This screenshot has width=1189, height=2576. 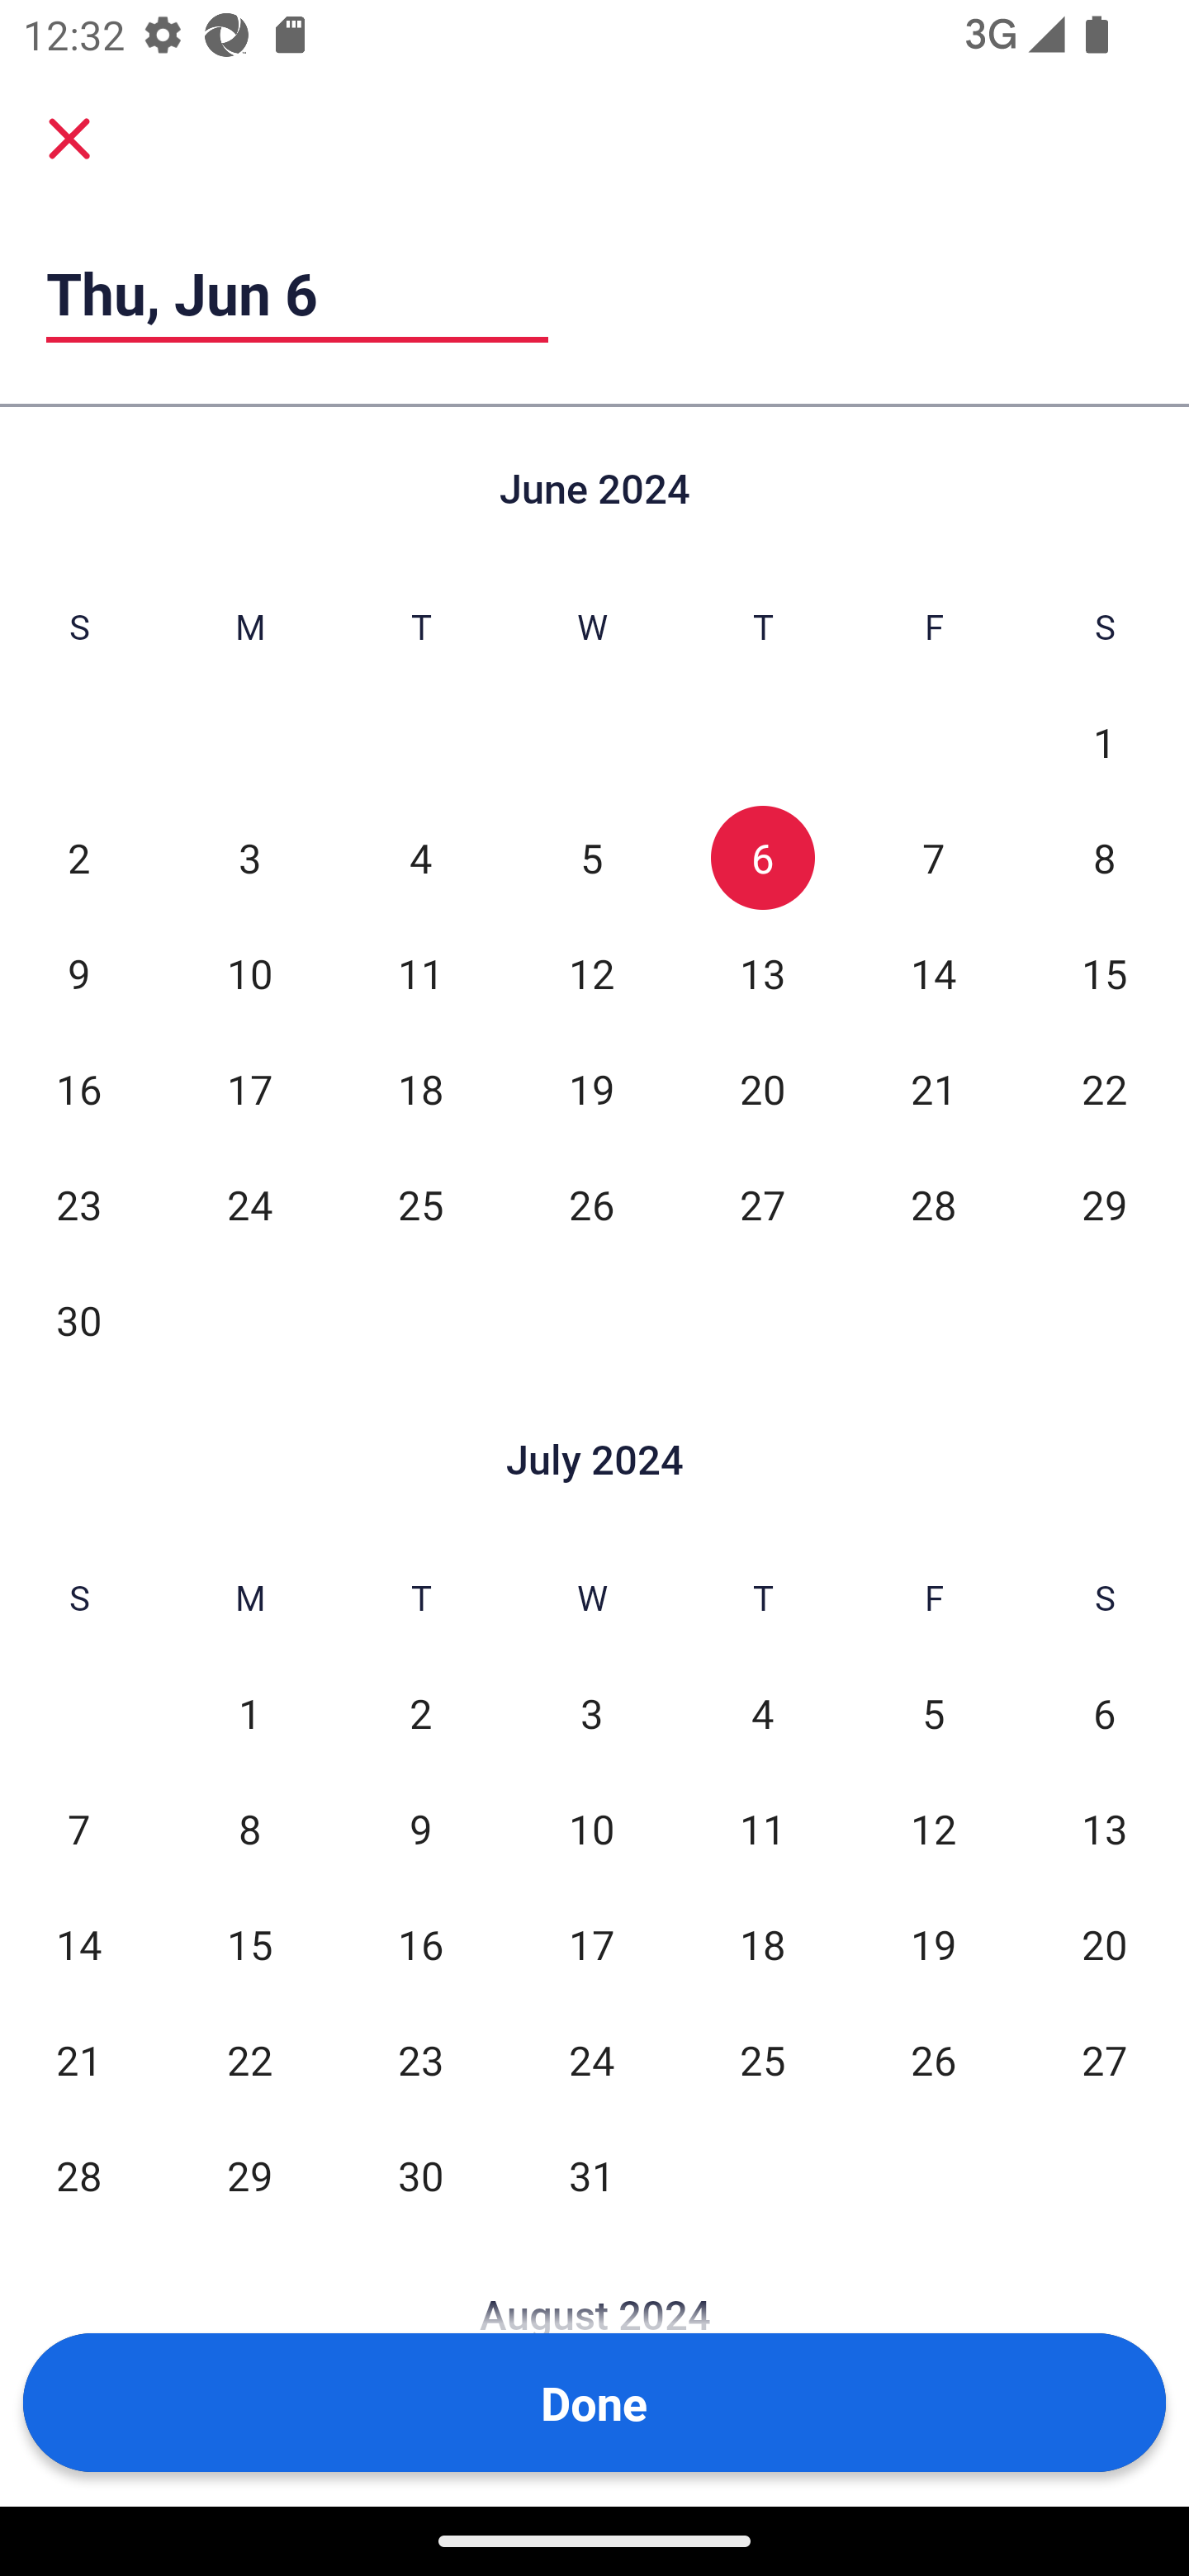 What do you see at coordinates (78, 973) in the screenshot?
I see `9 Sun, Jun 9, Not Selected` at bounding box center [78, 973].